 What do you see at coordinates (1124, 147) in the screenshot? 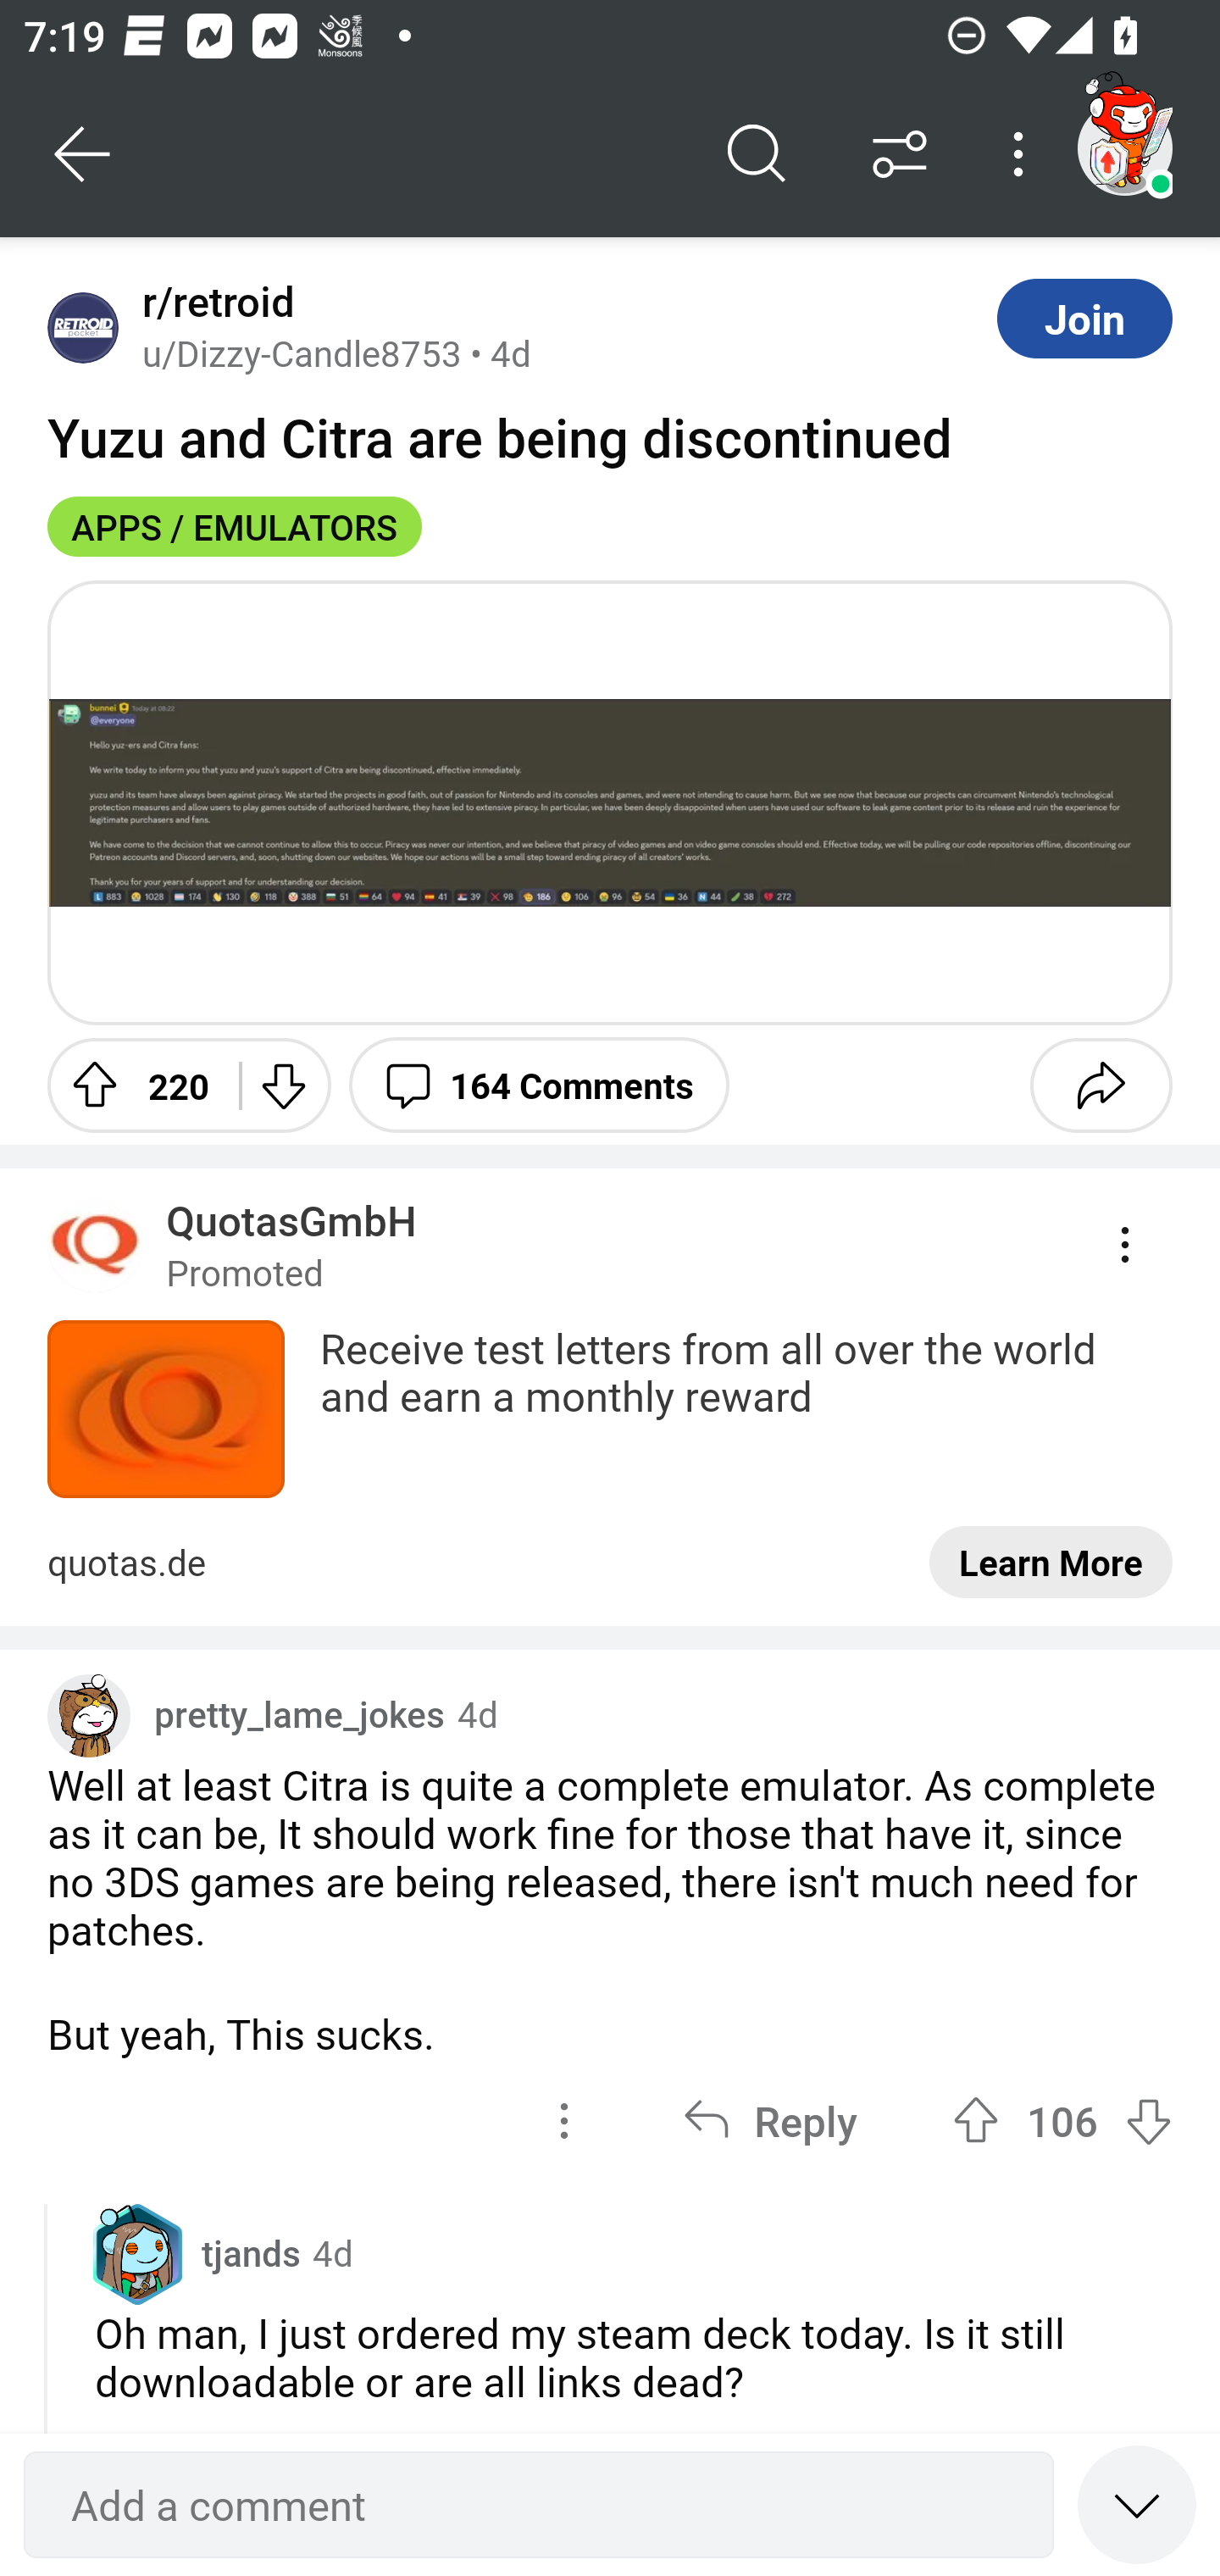
I see `TestAppium002 account` at bounding box center [1124, 147].